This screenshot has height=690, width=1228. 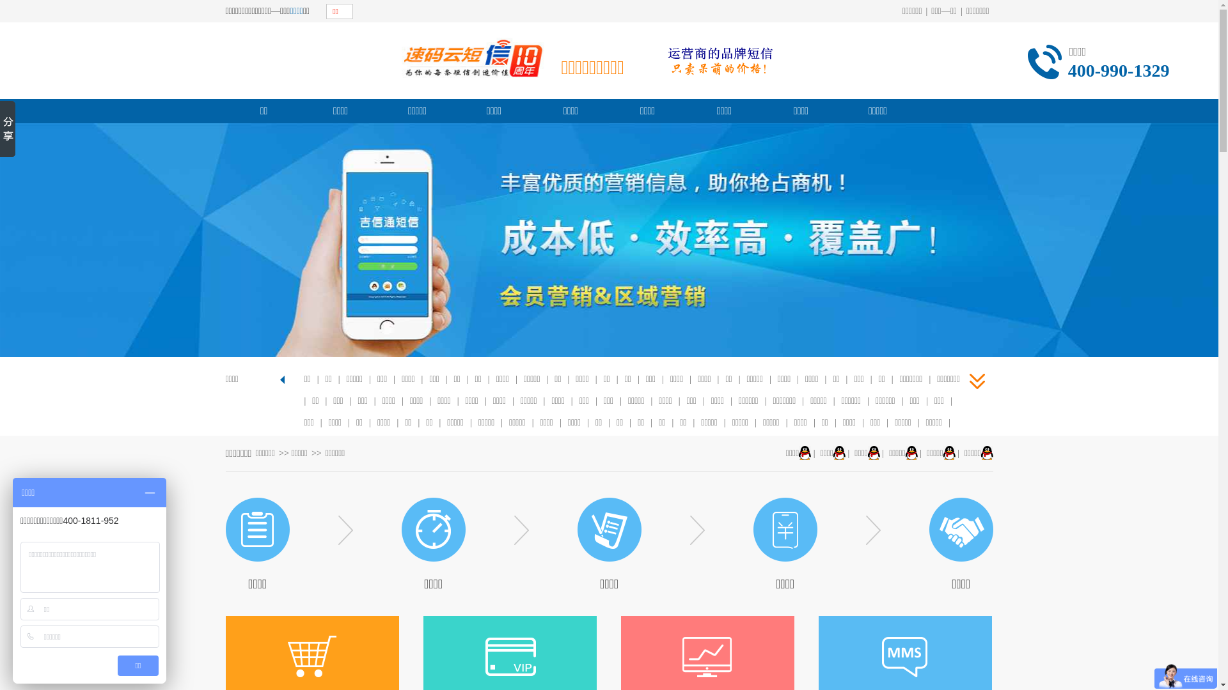 What do you see at coordinates (624, 342) in the screenshot?
I see `3` at bounding box center [624, 342].